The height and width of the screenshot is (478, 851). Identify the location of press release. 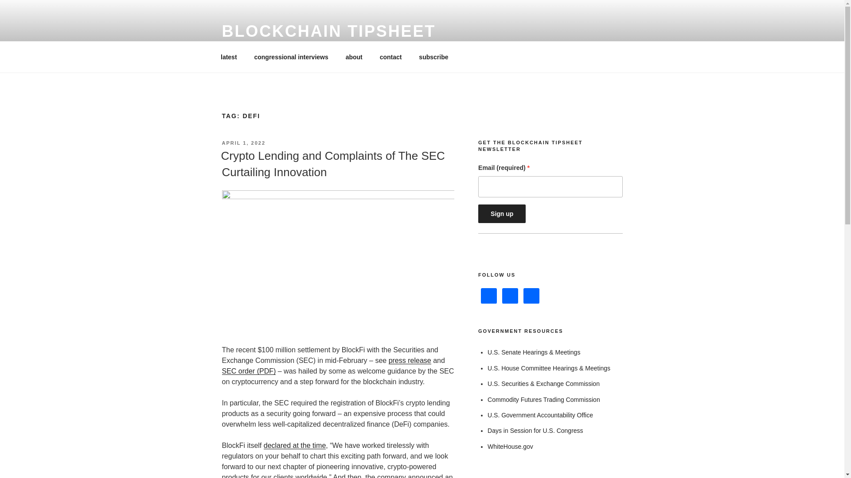
(410, 360).